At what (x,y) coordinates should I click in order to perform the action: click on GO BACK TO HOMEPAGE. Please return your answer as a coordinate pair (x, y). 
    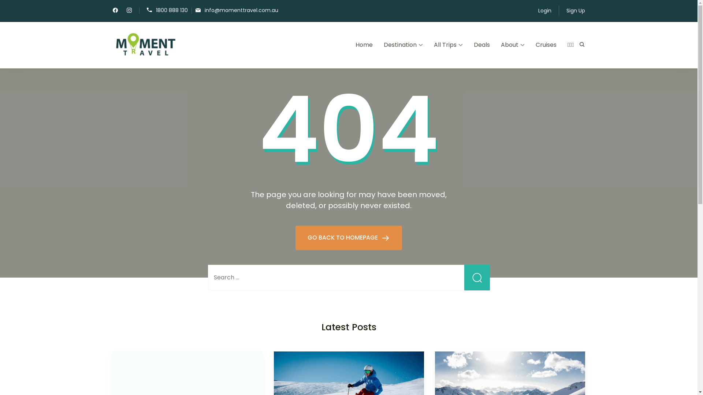
    Looking at the image, I should click on (349, 238).